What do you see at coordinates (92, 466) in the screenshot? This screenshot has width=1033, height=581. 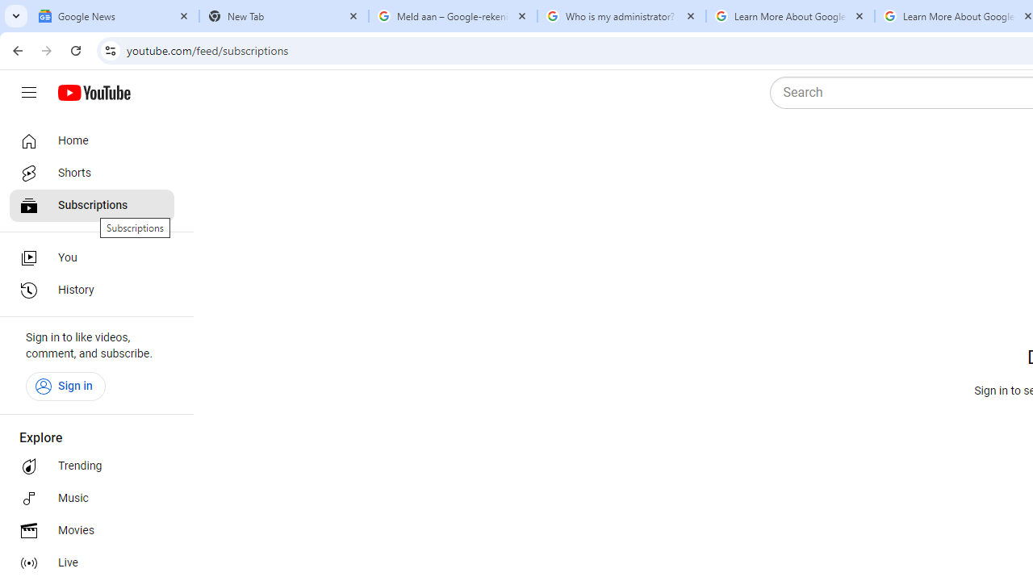 I see `Trending` at bounding box center [92, 466].